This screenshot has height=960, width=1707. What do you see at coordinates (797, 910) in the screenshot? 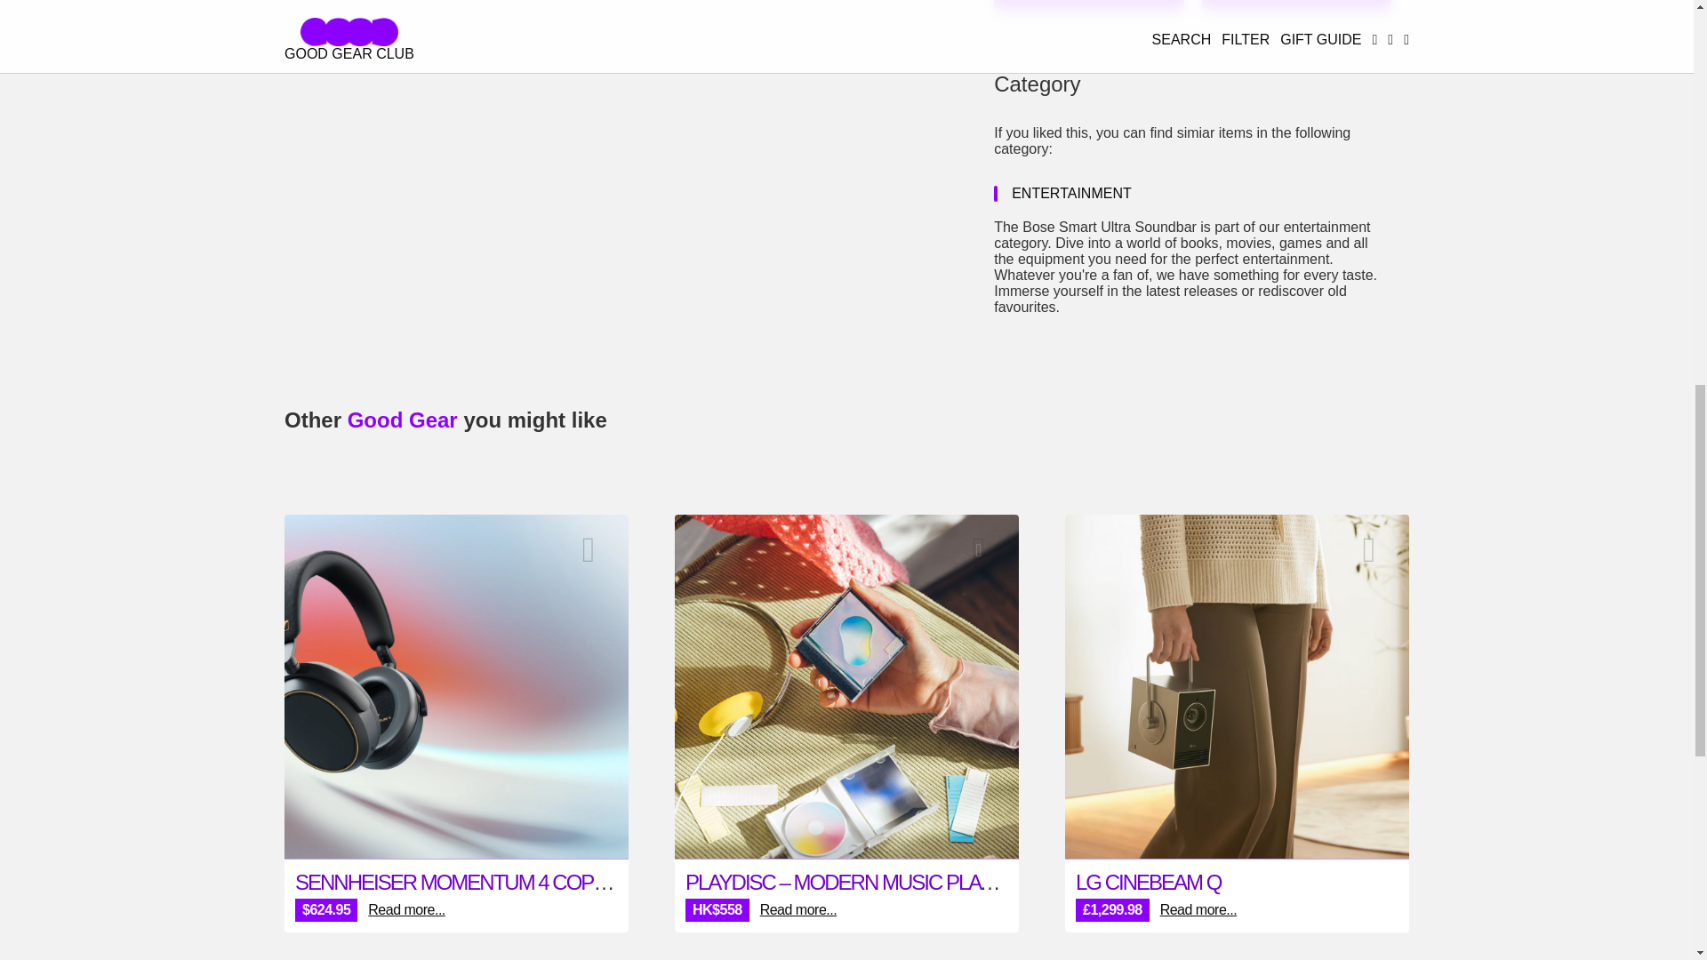
I see `Read more...` at bounding box center [797, 910].